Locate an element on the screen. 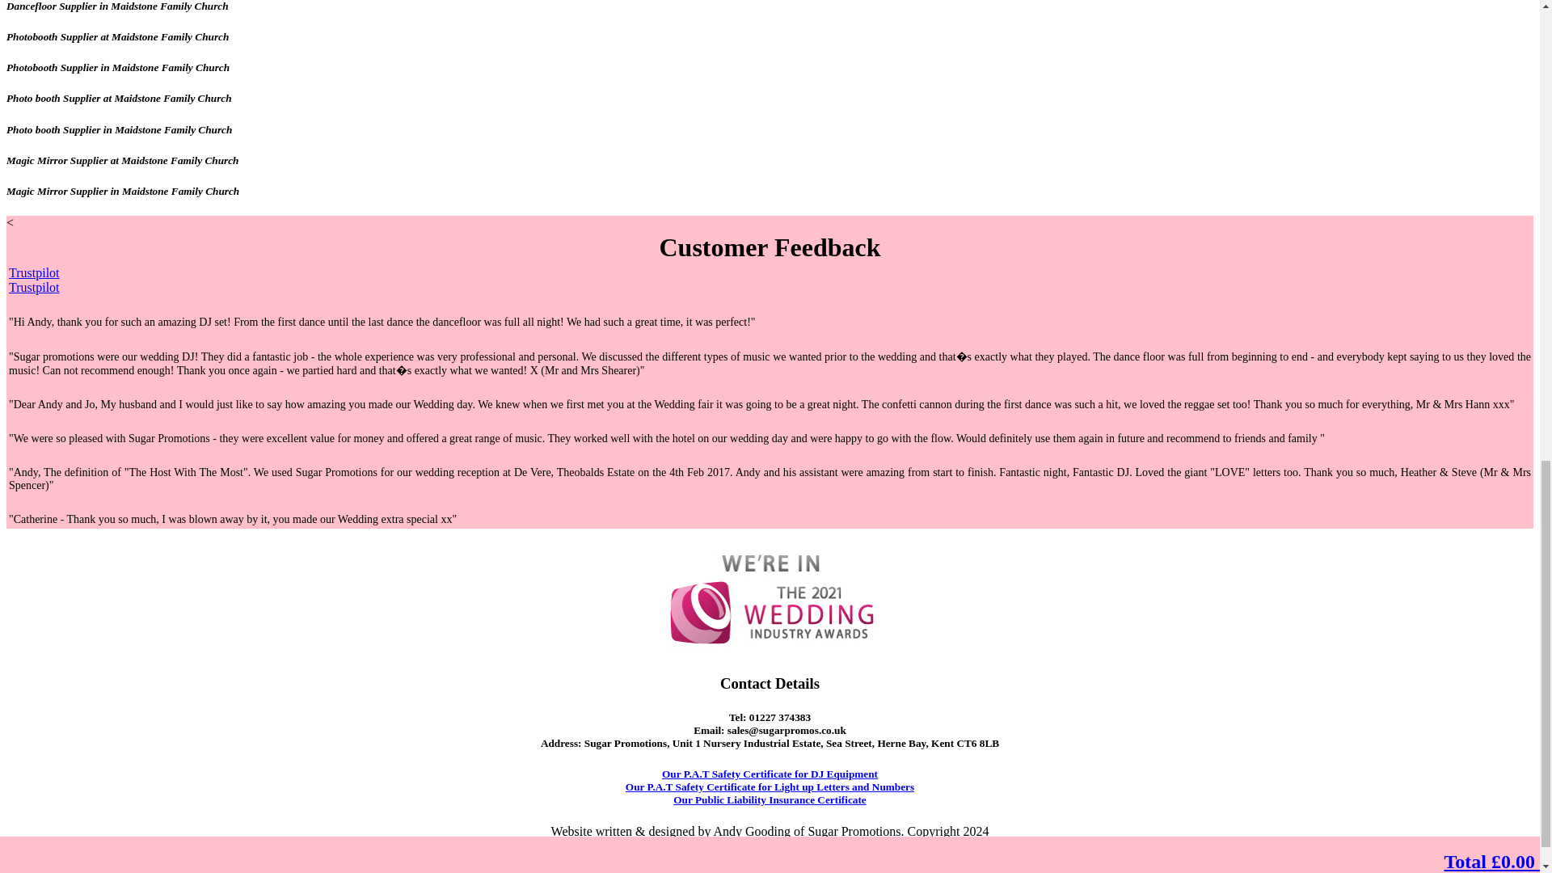 This screenshot has height=873, width=1552. Trustpilot is located at coordinates (34, 272).